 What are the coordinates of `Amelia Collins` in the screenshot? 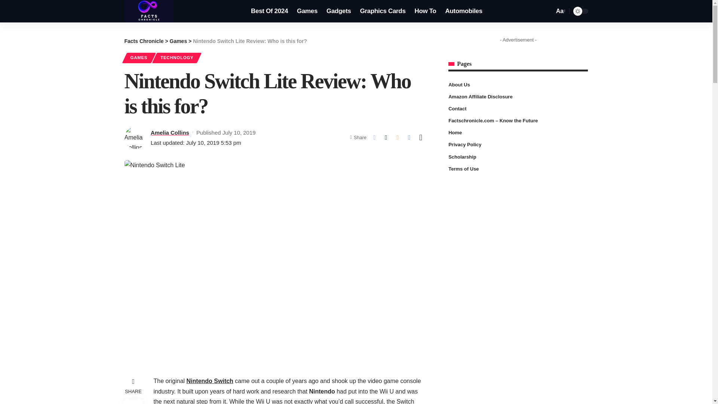 It's located at (170, 132).